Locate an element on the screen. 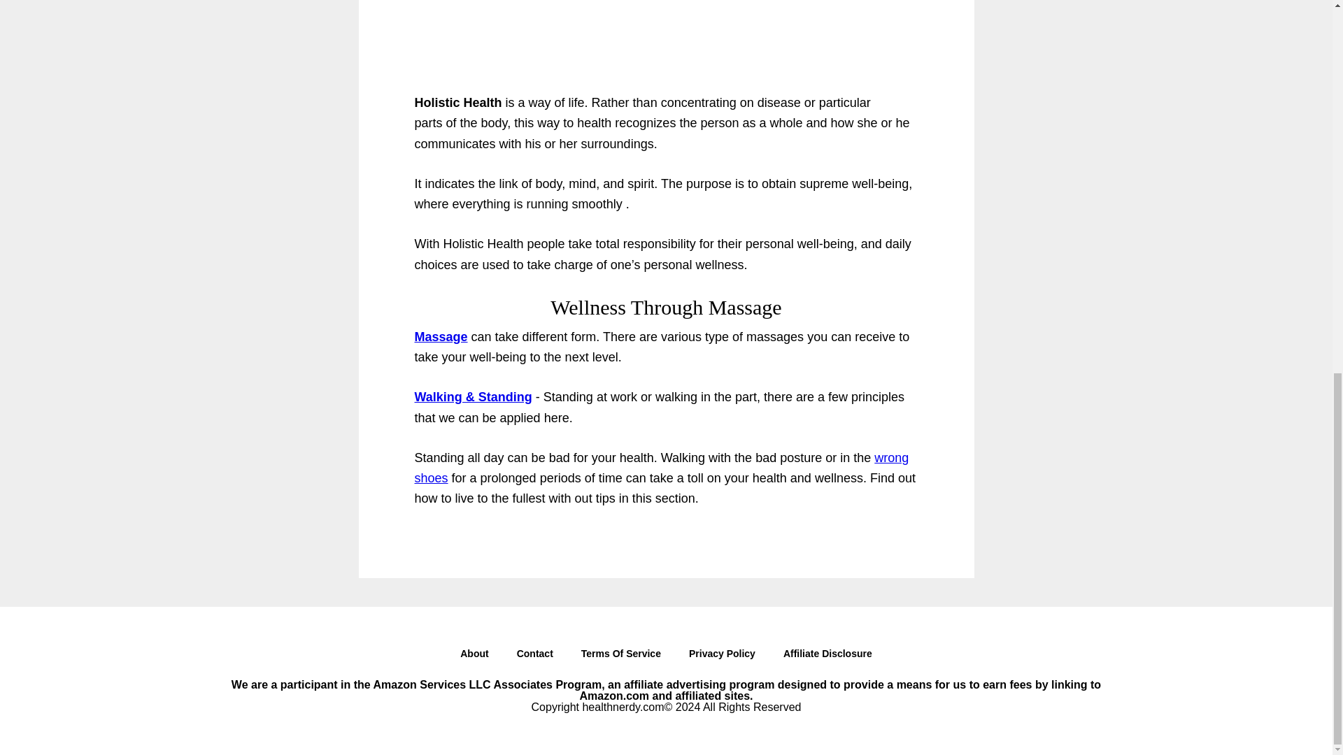 The height and width of the screenshot is (755, 1343). wrong shoes is located at coordinates (661, 468).